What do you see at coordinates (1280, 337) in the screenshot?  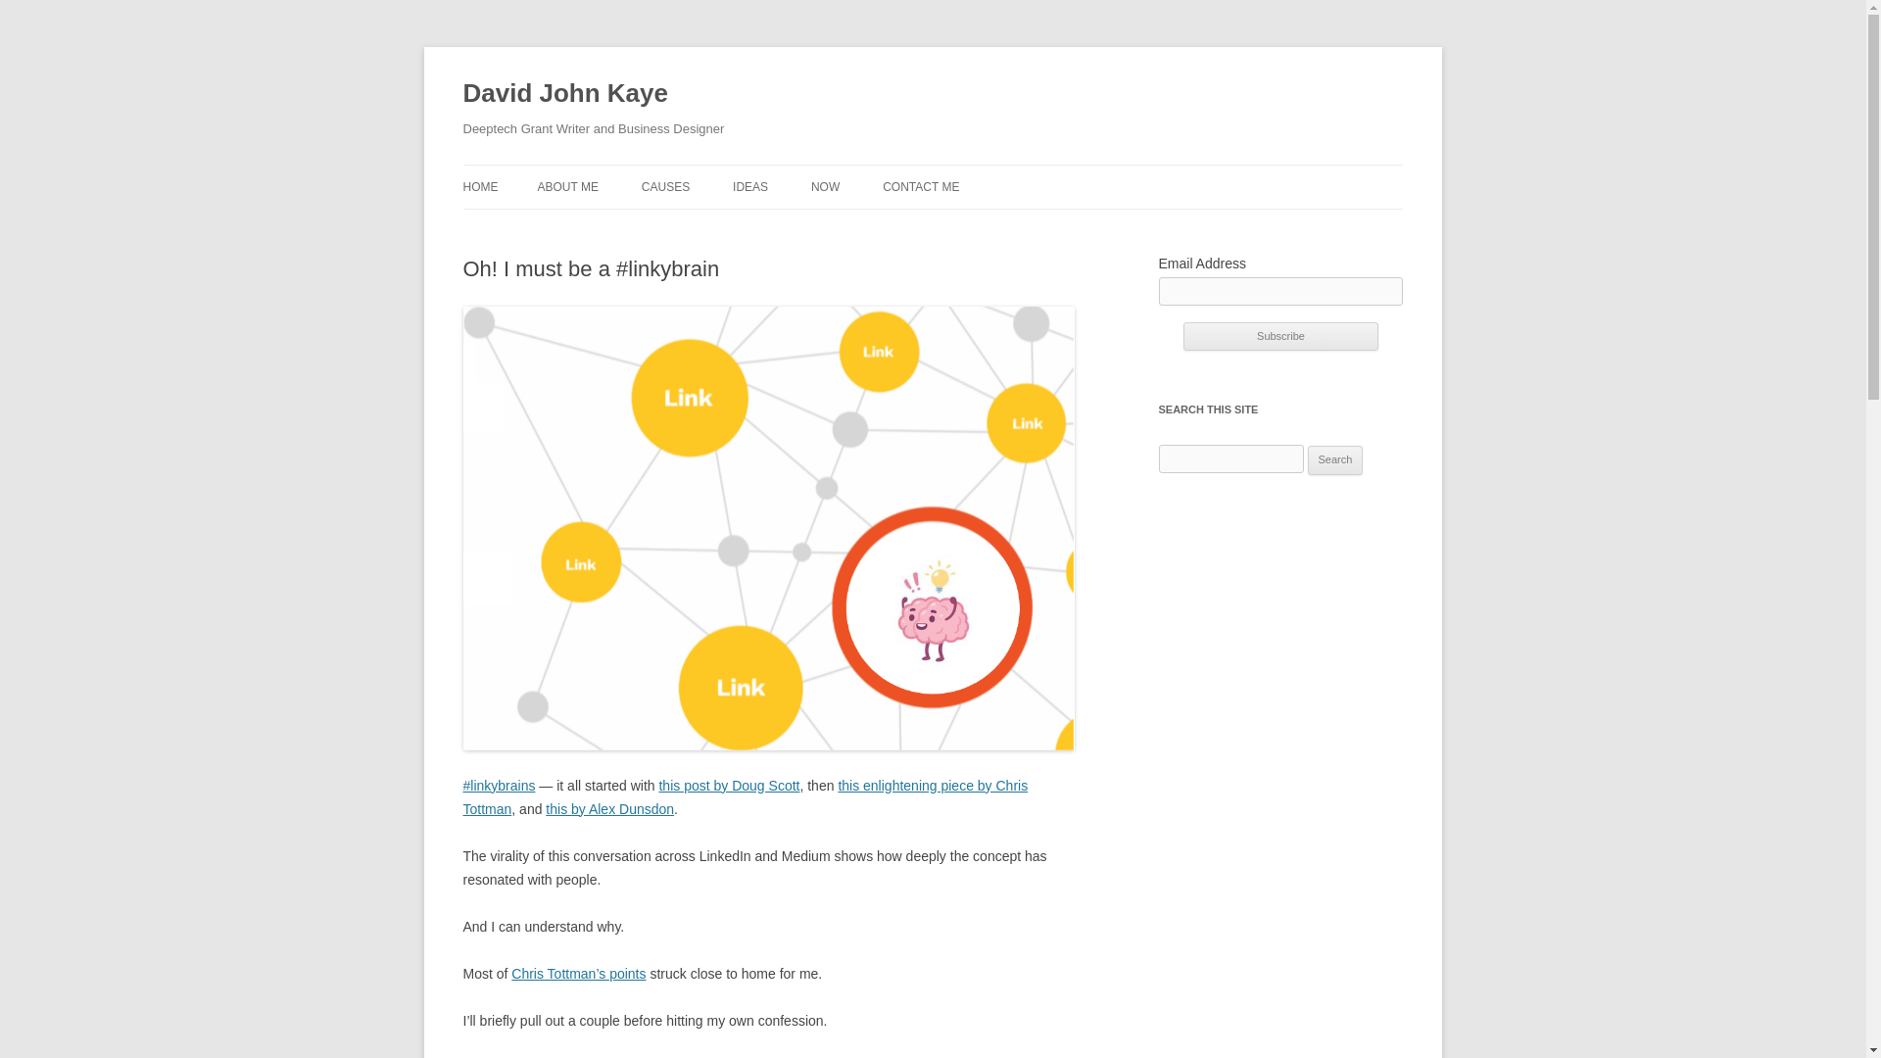 I see `Subscribe` at bounding box center [1280, 337].